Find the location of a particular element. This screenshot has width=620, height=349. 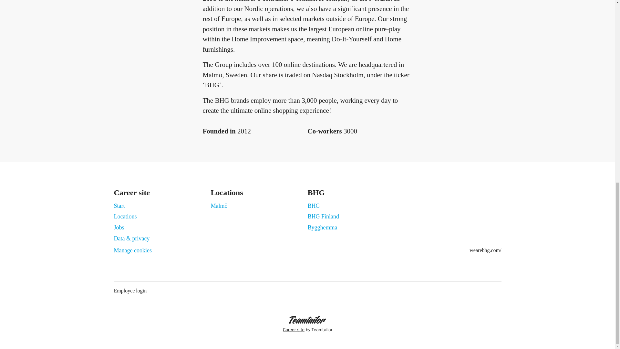

Bygghemma is located at coordinates (322, 227).